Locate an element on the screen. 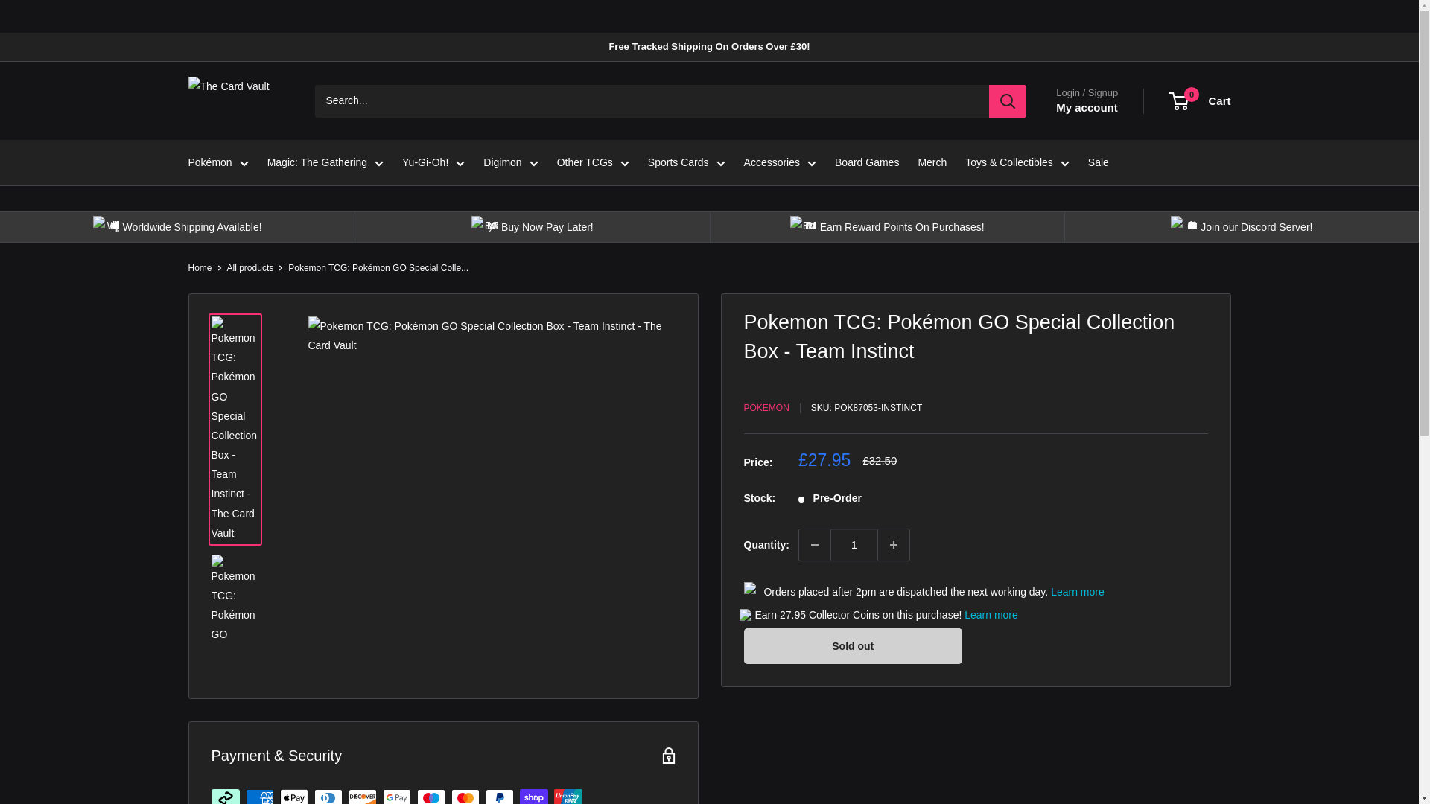 This screenshot has width=1430, height=804. Decrease quantity by 1 is located at coordinates (815, 544).